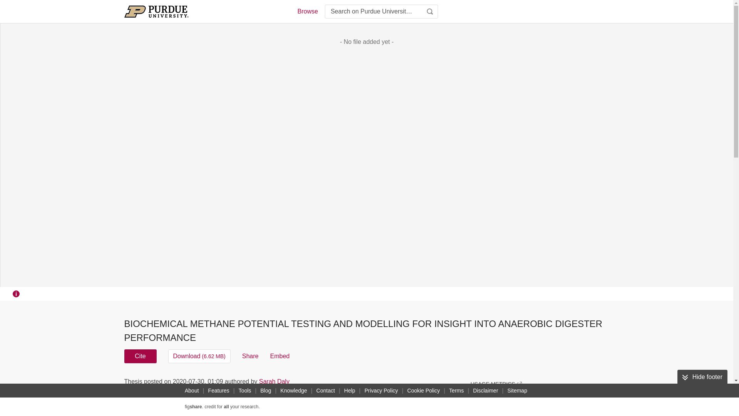 Image resolution: width=739 pixels, height=416 pixels. What do you see at coordinates (349, 391) in the screenshot?
I see `Help` at bounding box center [349, 391].